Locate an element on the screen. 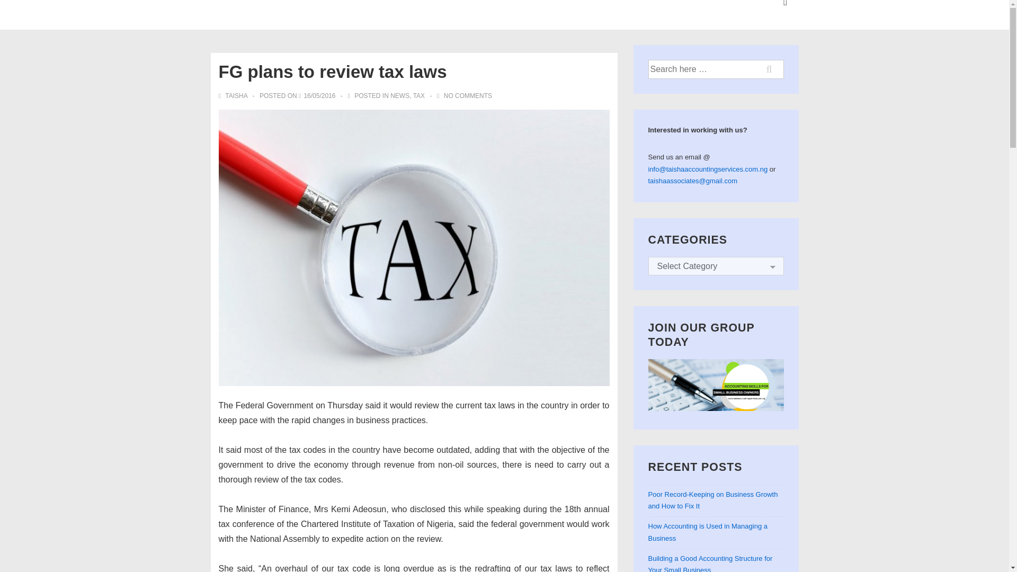 This screenshot has width=1017, height=572. How Accounting is Used in Managing a Business is located at coordinates (708, 532).